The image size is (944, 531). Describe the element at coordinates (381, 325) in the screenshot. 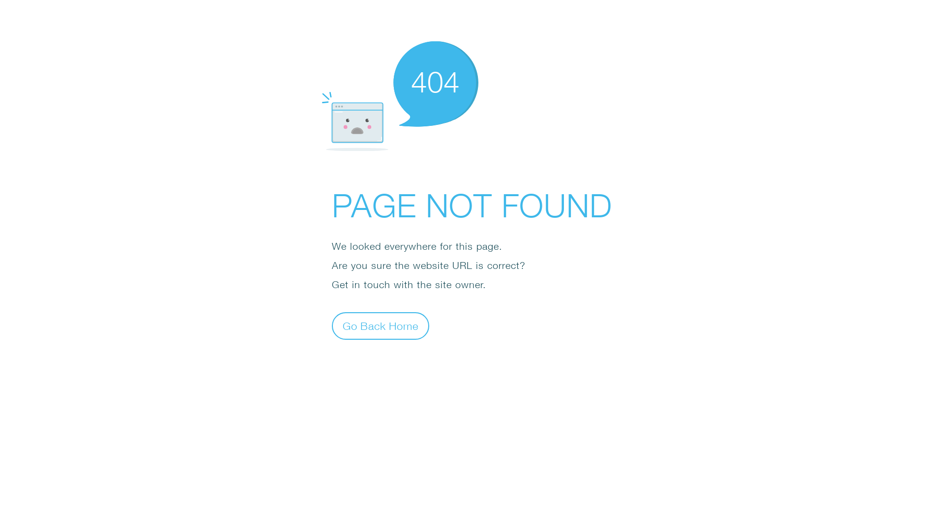

I see `Go Back Home` at that location.